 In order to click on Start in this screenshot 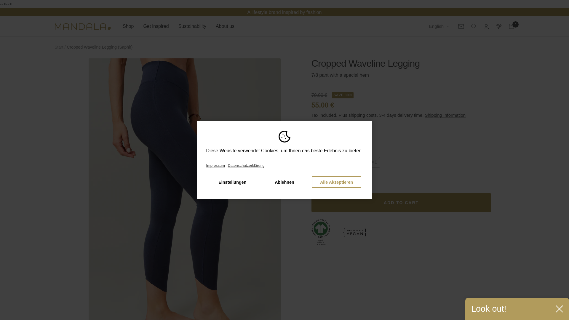, I will do `click(59, 47)`.